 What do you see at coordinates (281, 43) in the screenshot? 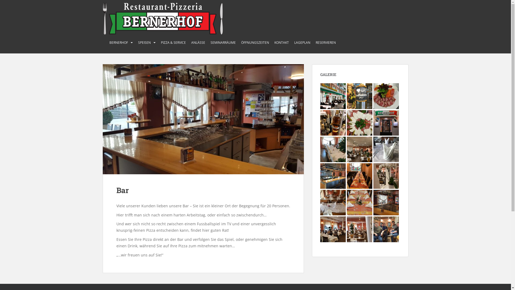
I see `KONTAKT` at bounding box center [281, 43].